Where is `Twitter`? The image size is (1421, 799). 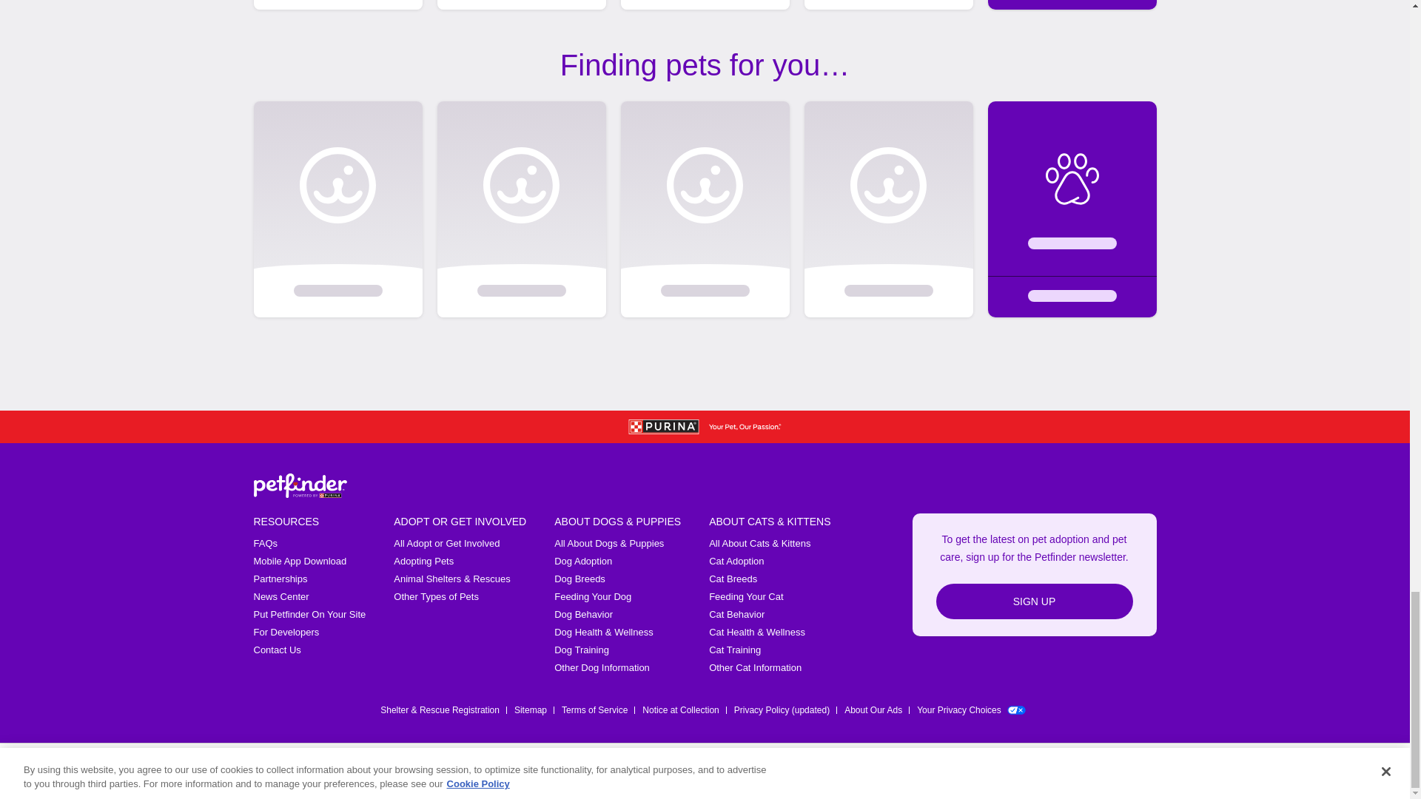
Twitter is located at coordinates (1032, 772).